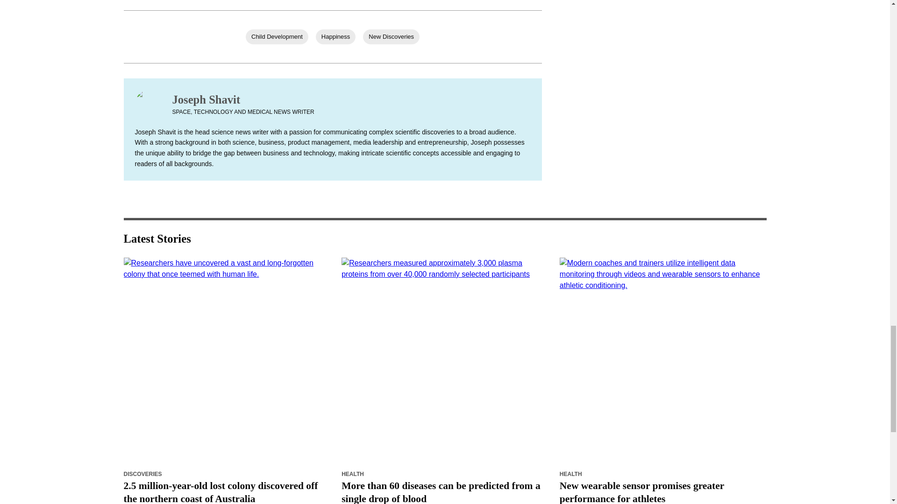 Image resolution: width=897 pixels, height=504 pixels. I want to click on New Discoveries, so click(392, 36).